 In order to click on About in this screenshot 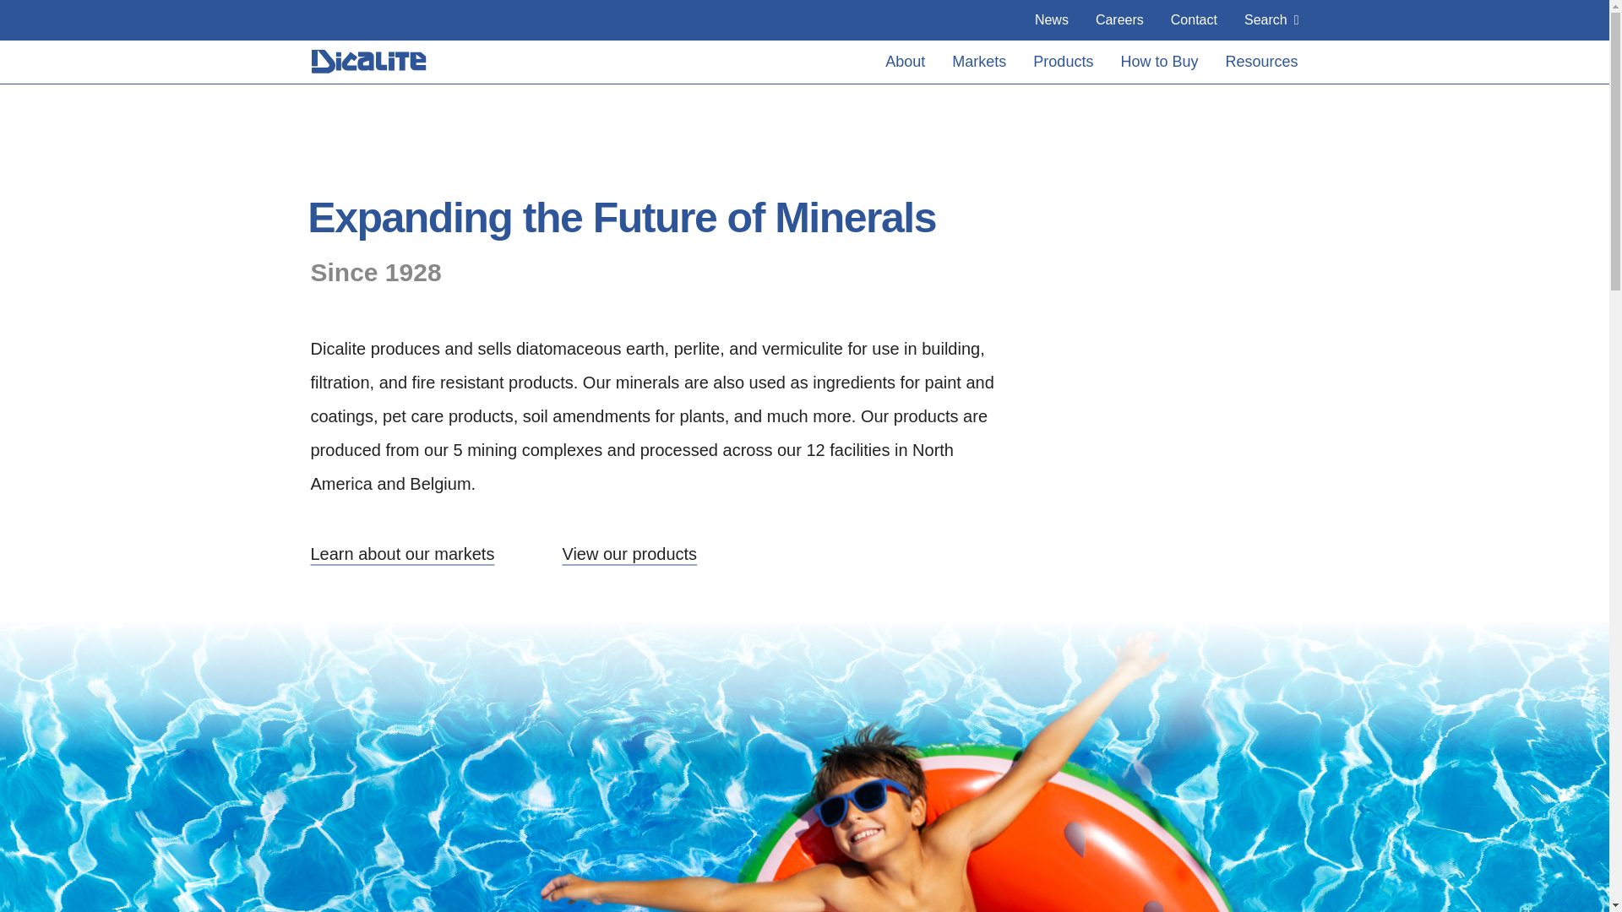, I will do `click(906, 62)`.